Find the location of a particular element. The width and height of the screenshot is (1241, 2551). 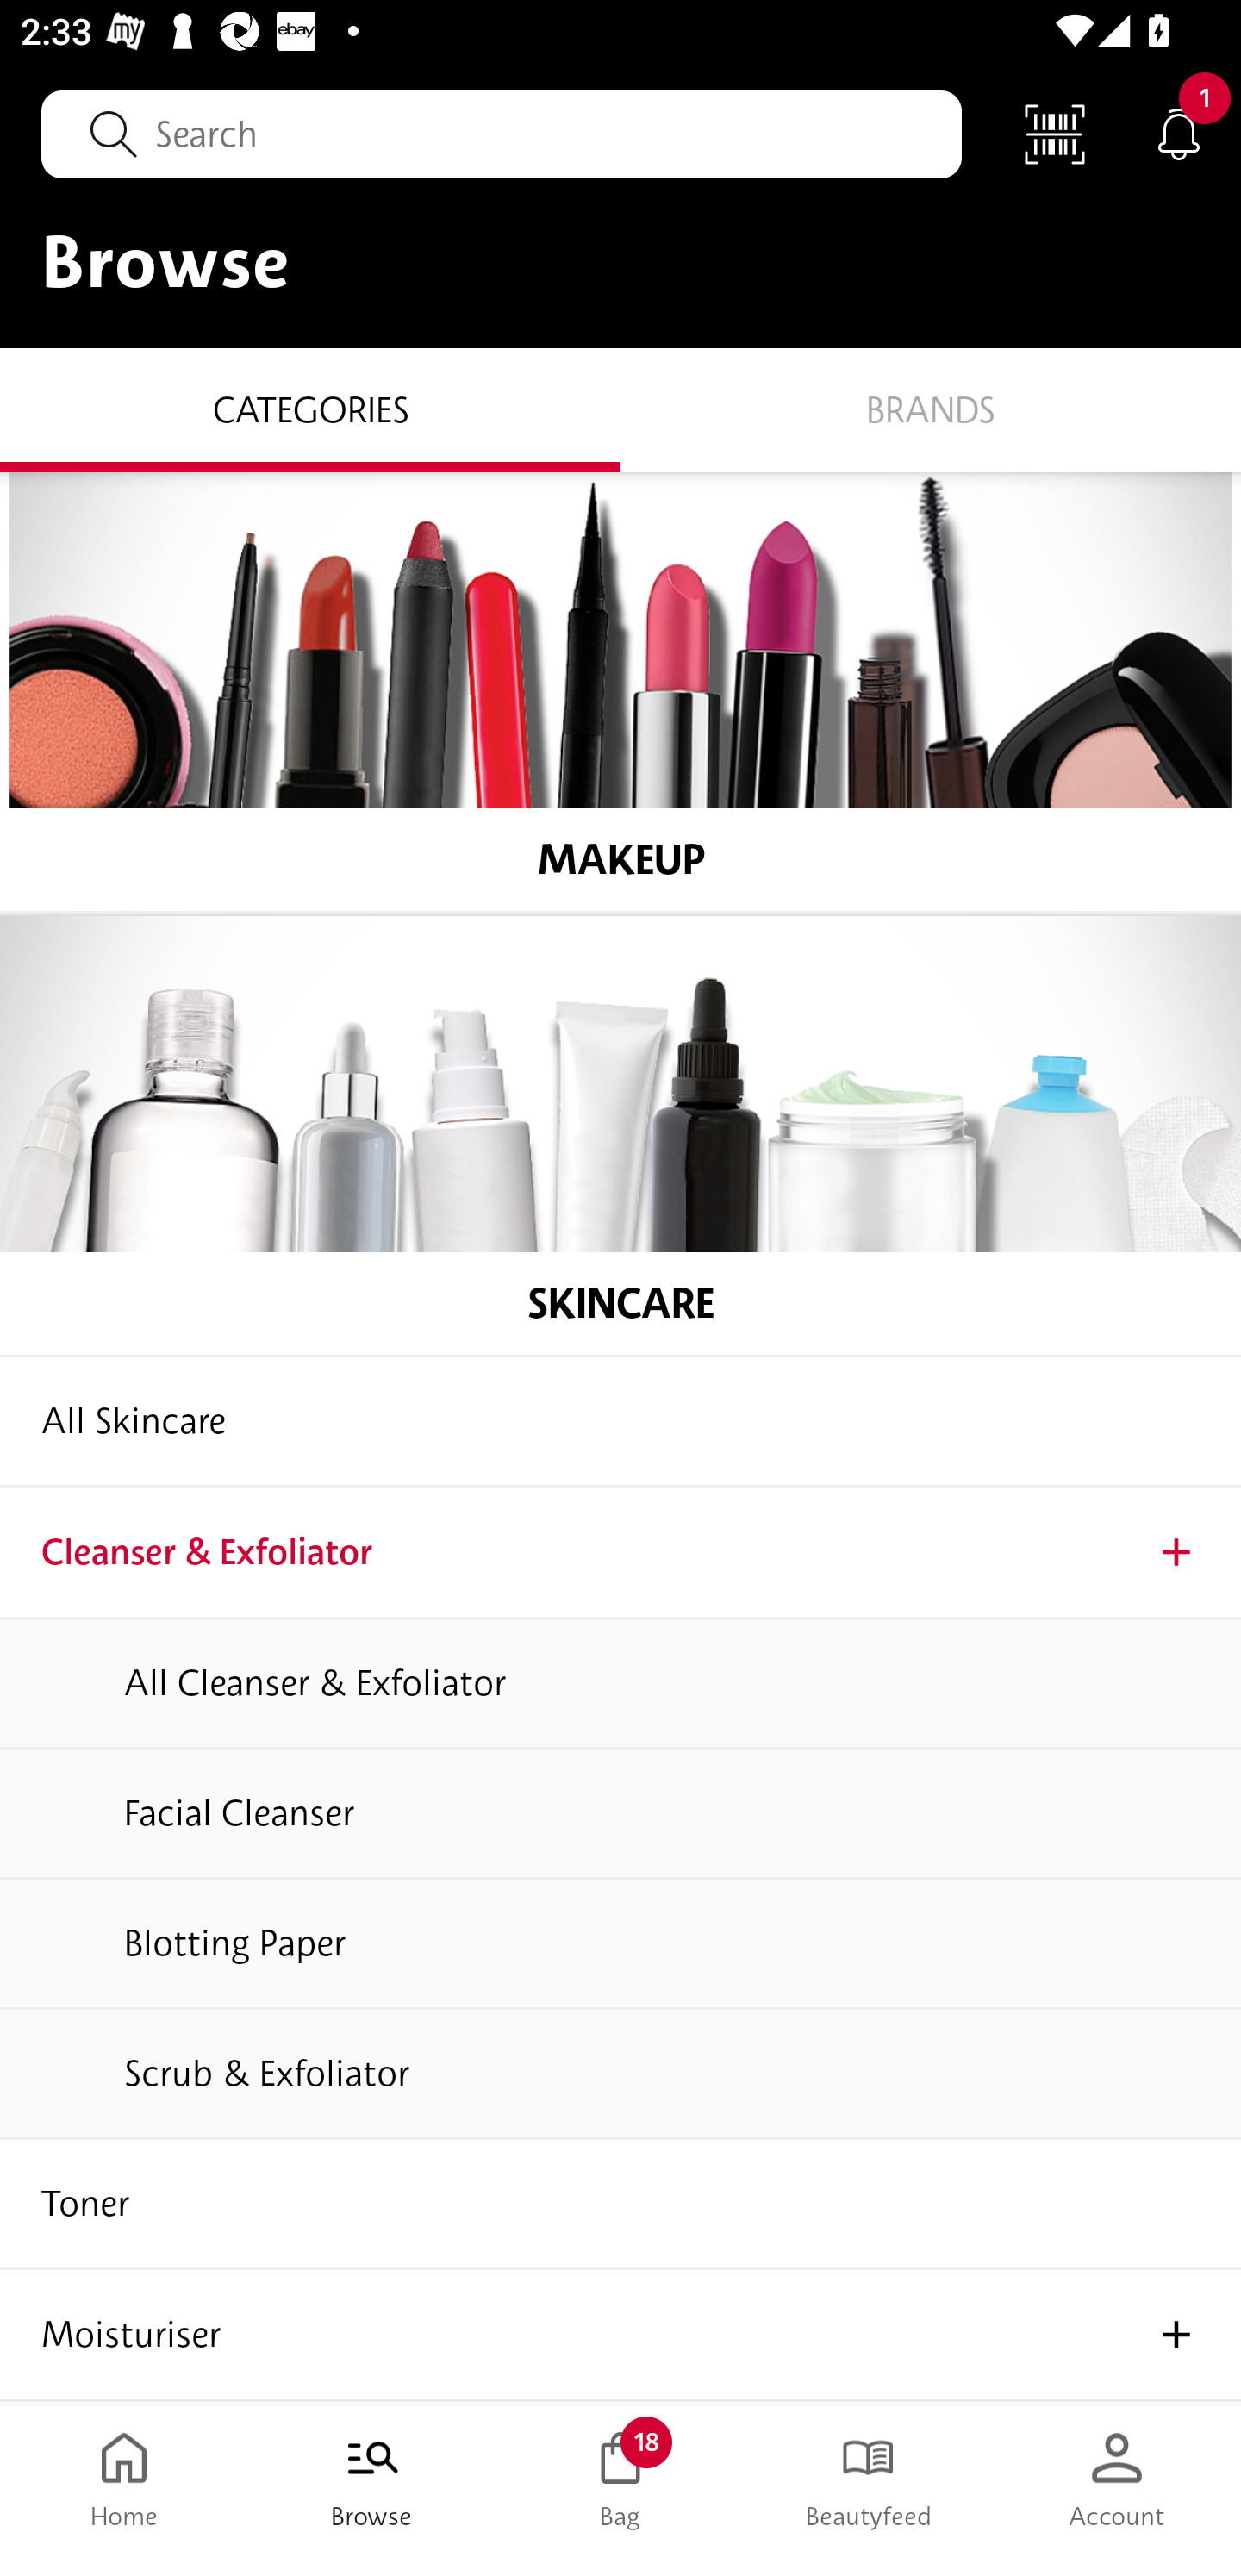

Notifications is located at coordinates (1179, 133).